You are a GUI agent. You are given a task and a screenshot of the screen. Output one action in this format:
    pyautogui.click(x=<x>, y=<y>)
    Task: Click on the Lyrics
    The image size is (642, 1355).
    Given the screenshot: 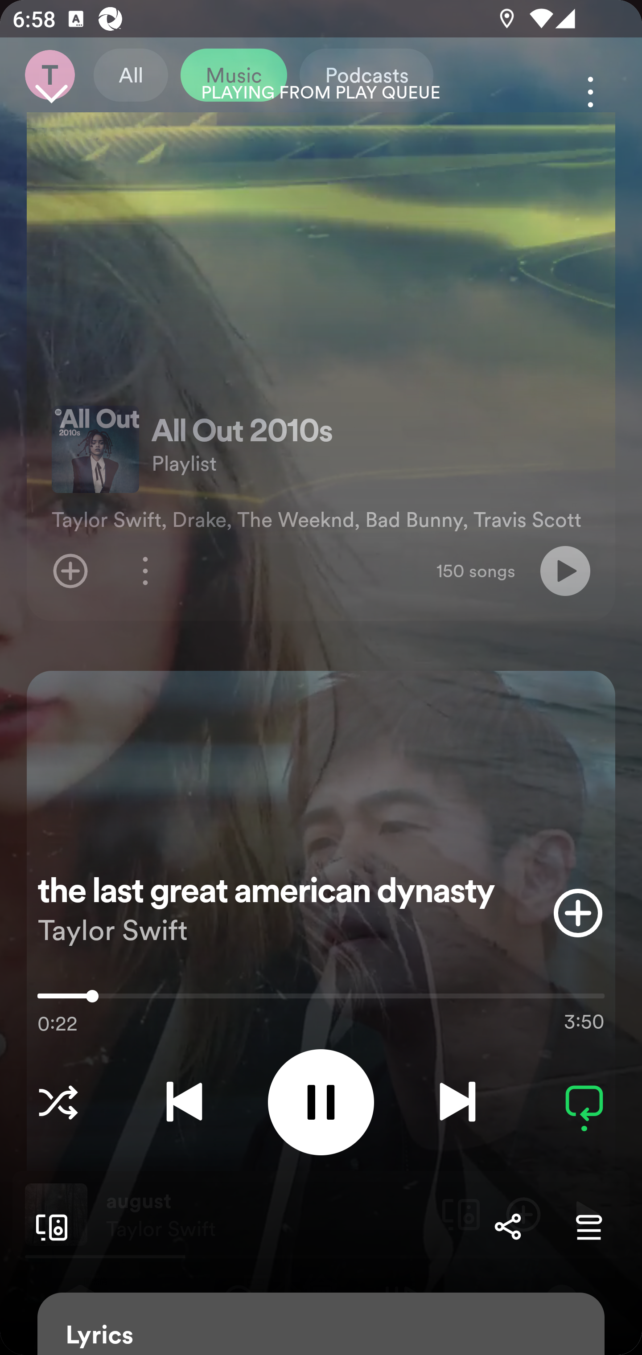 What is the action you would take?
    pyautogui.click(x=321, y=1324)
    